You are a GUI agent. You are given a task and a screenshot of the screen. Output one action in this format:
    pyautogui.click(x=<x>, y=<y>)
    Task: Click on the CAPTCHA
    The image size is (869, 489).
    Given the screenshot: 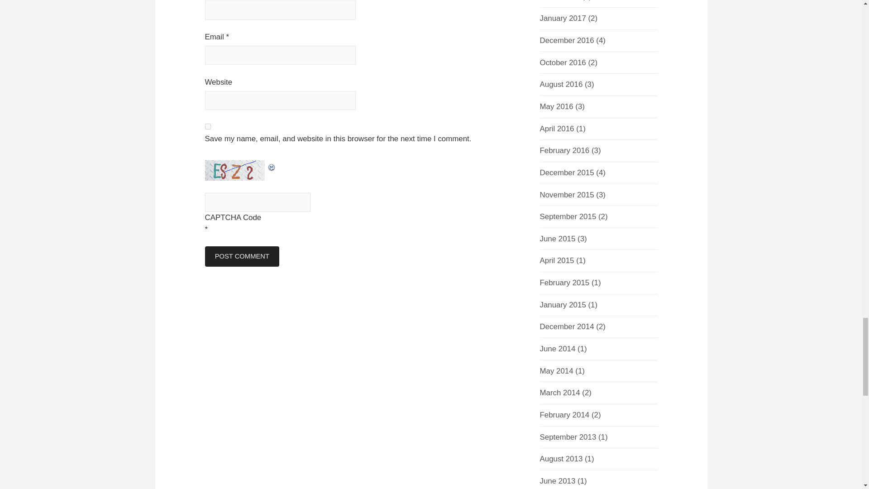 What is the action you would take?
    pyautogui.click(x=235, y=170)
    